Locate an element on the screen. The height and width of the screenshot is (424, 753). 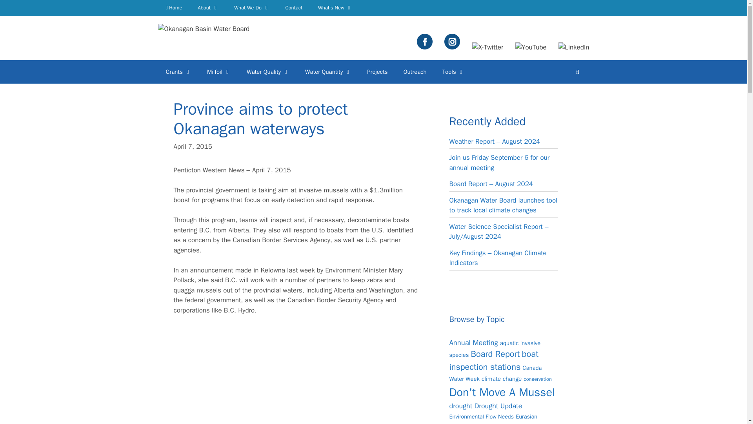
Home is located at coordinates (173, 8).